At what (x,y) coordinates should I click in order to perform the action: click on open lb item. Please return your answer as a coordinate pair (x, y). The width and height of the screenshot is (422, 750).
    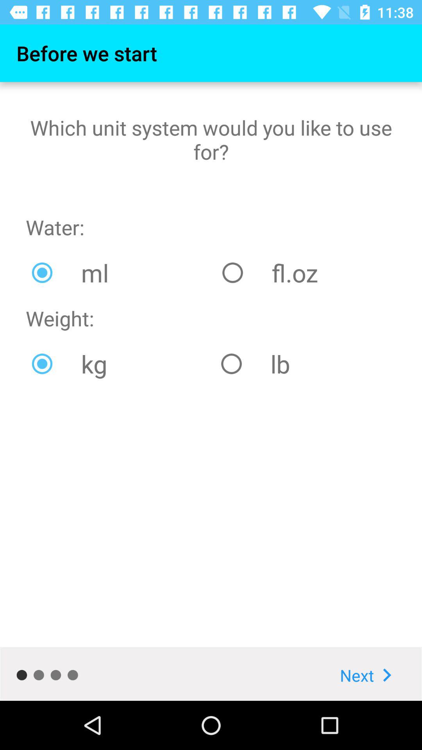
    Looking at the image, I should click on (306, 364).